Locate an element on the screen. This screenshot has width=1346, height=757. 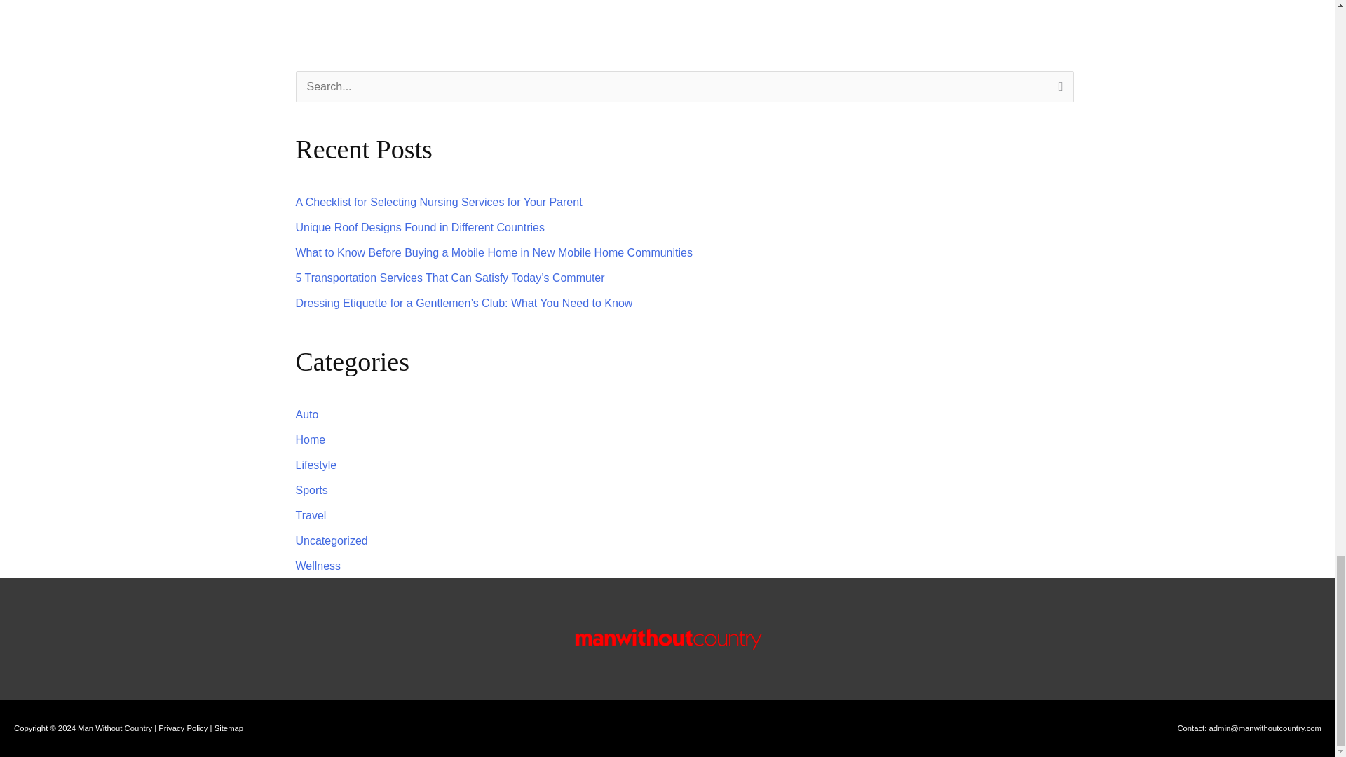
Wellness is located at coordinates (318, 566).